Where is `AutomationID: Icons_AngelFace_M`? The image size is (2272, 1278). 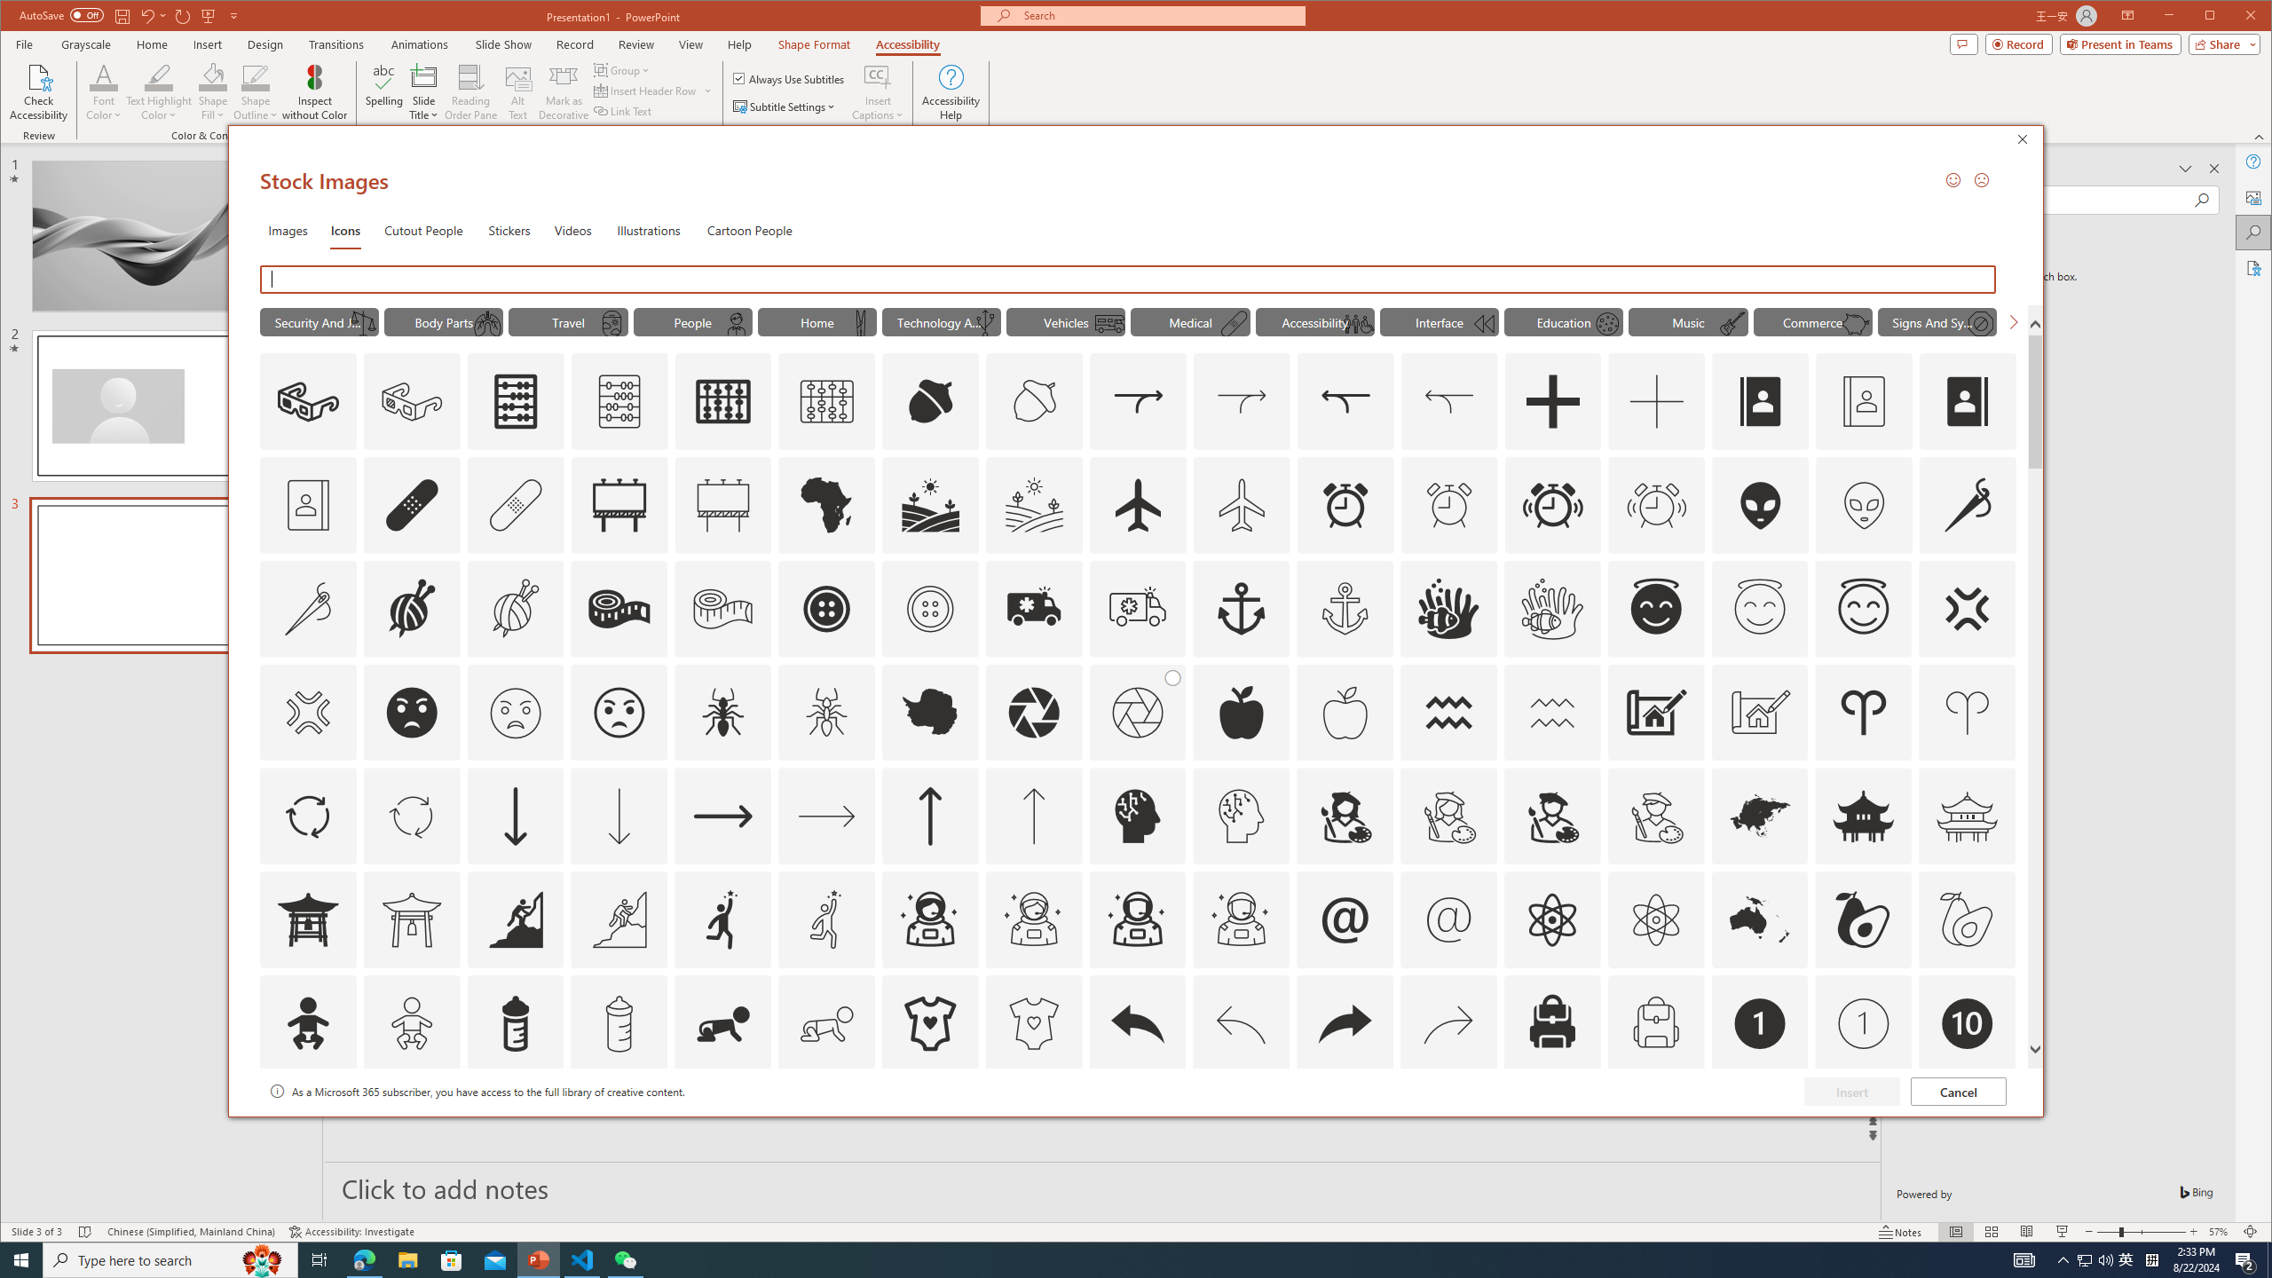
AutomationID: Icons_AngelFace_M is located at coordinates (1761, 608).